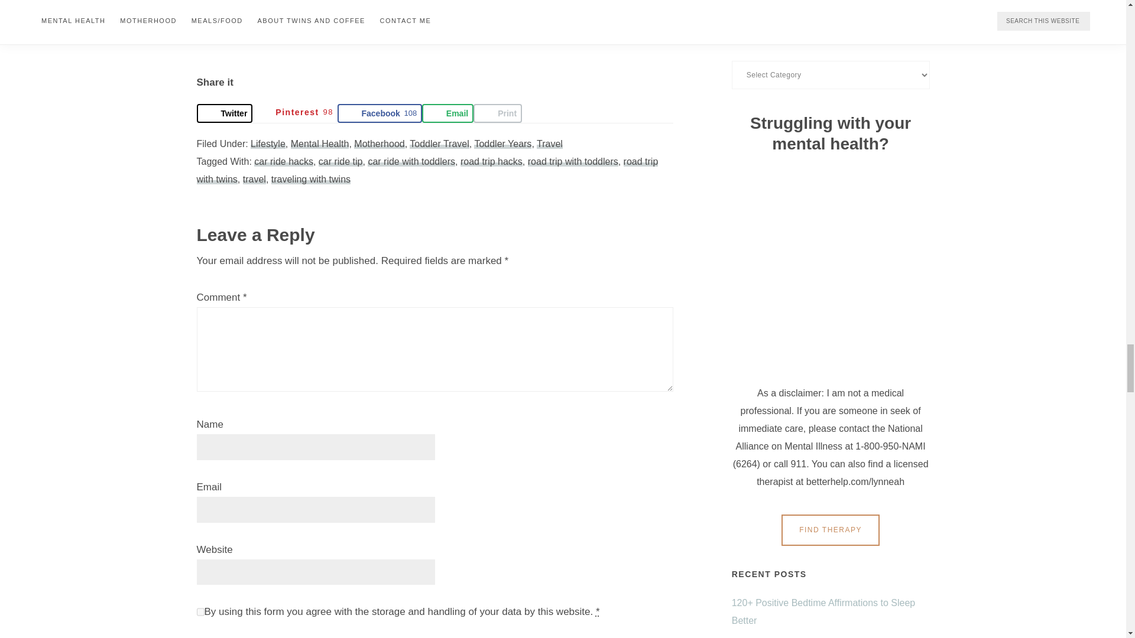 The image size is (1135, 638). What do you see at coordinates (447, 113) in the screenshot?
I see `Send over email` at bounding box center [447, 113].